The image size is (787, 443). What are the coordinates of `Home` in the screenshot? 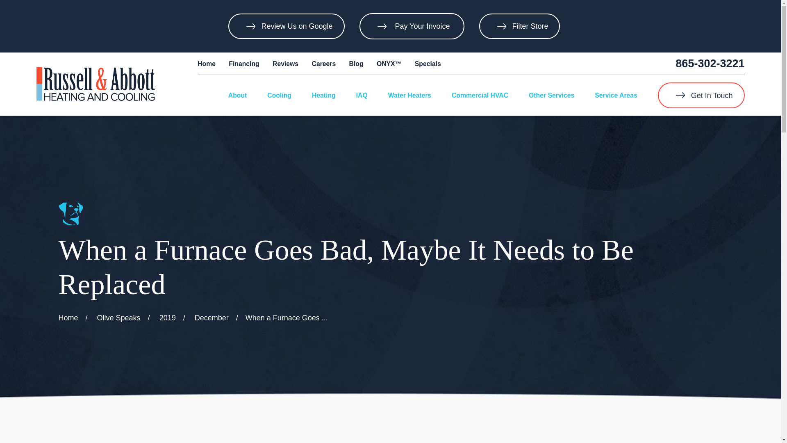 It's located at (96, 84).